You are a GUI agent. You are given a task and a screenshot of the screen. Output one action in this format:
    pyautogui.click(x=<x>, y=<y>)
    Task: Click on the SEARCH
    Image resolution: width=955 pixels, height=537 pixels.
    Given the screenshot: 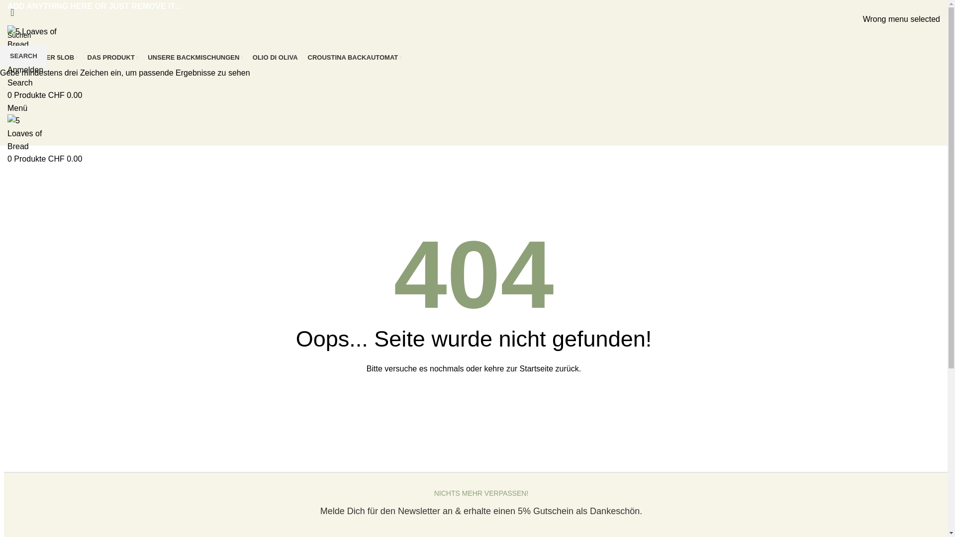 What is the action you would take?
    pyautogui.click(x=24, y=56)
    